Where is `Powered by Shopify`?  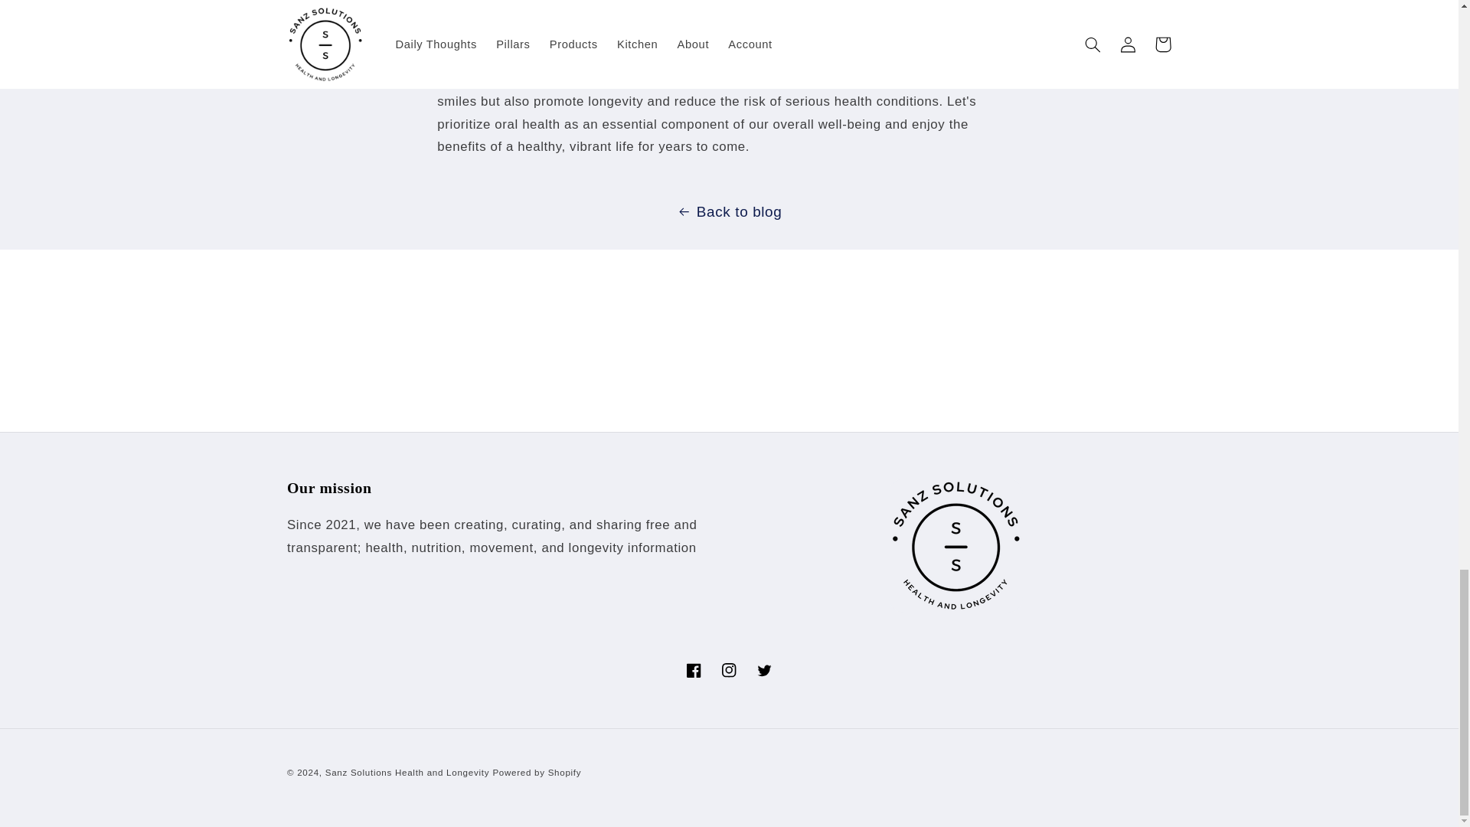 Powered by Shopify is located at coordinates (536, 773).